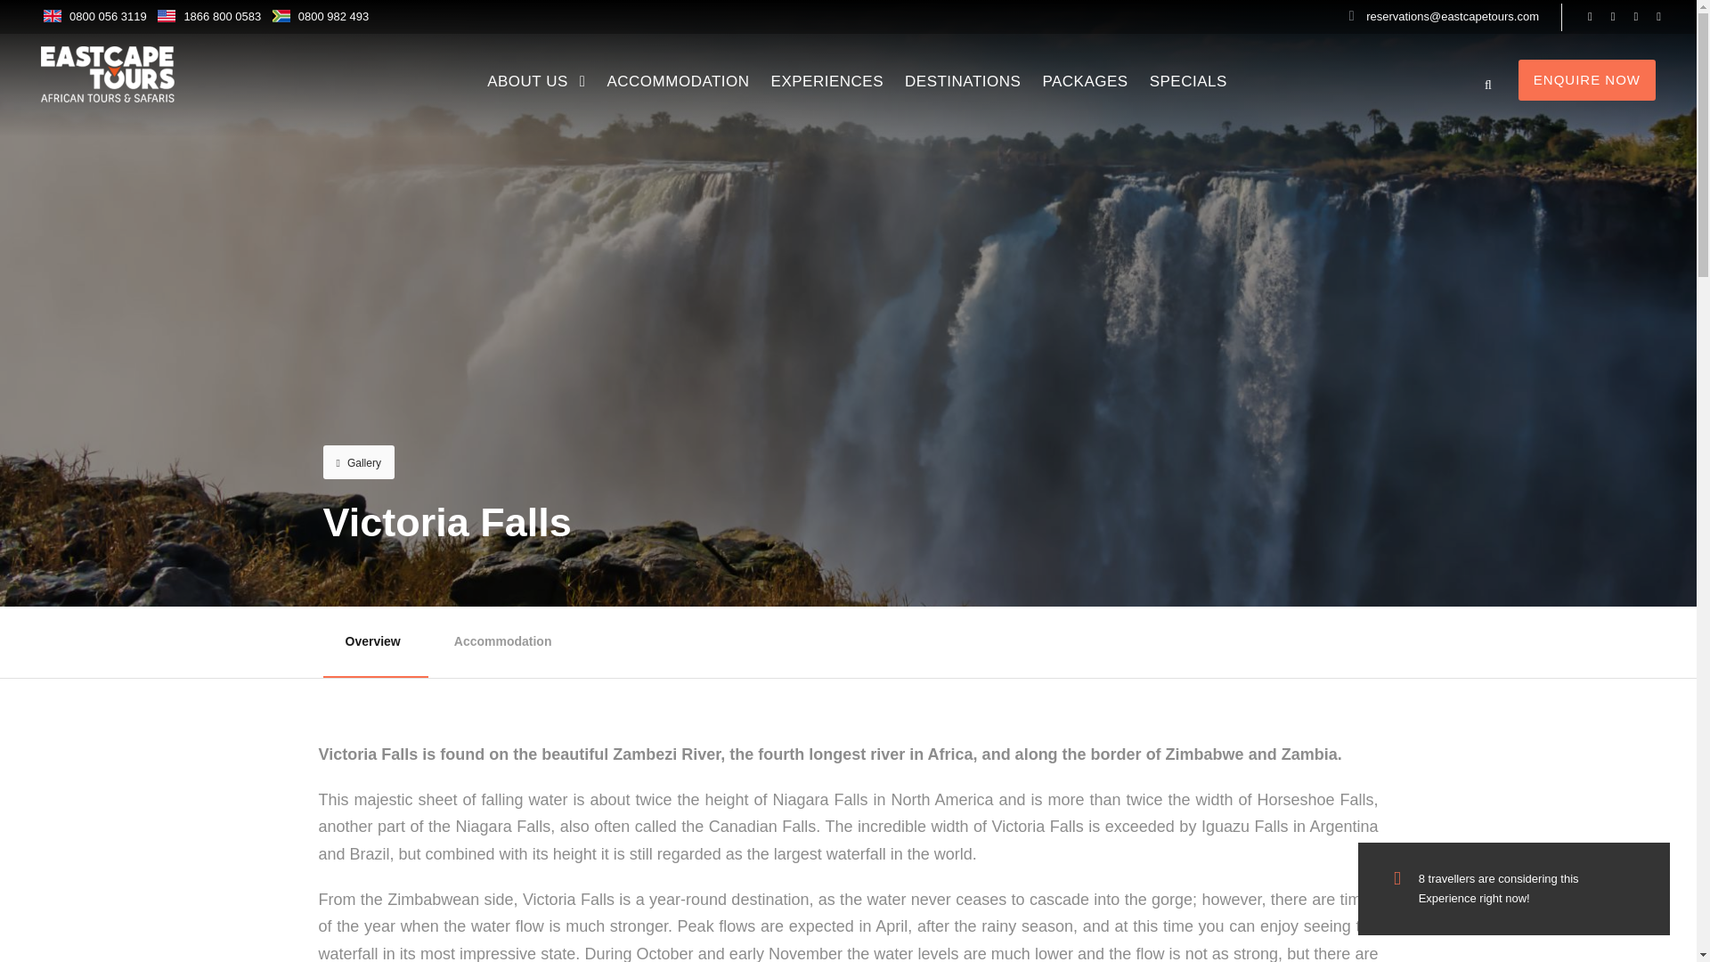  I want to click on 1866 800 0583, so click(222, 16).